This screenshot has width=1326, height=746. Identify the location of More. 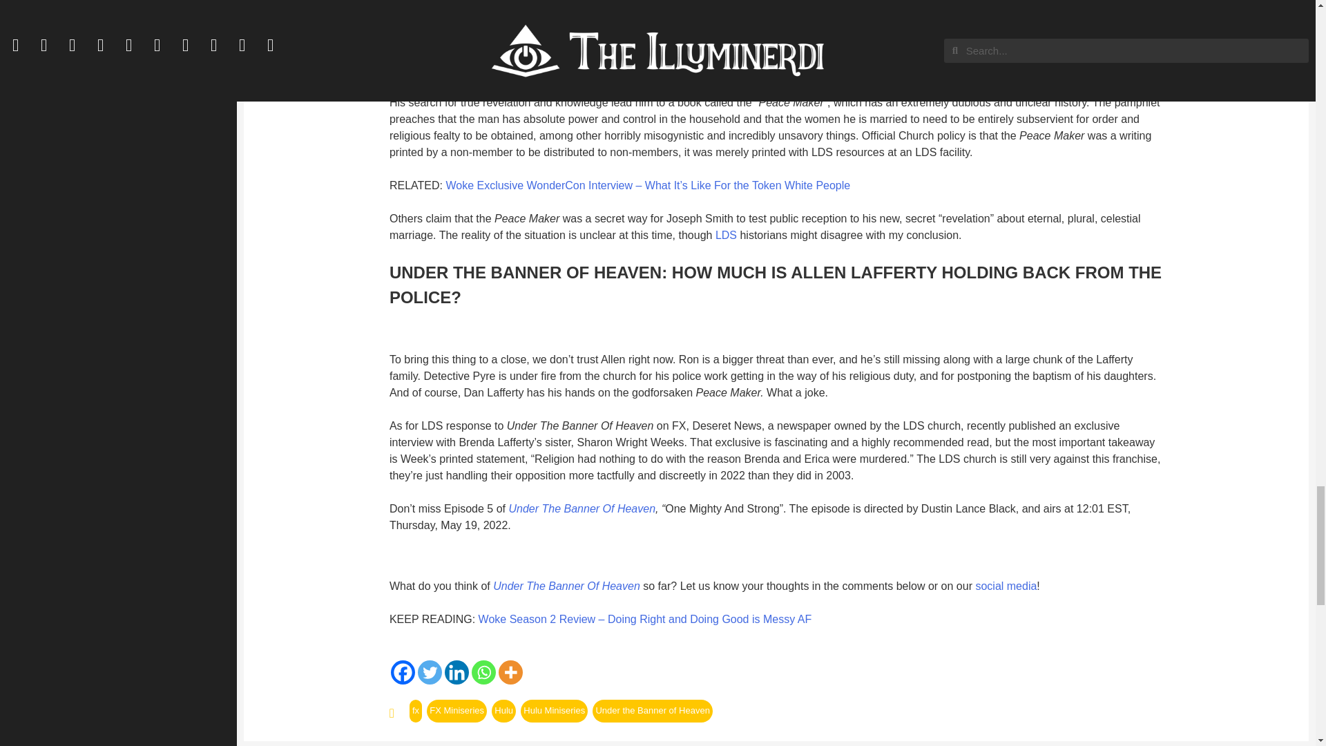
(510, 672).